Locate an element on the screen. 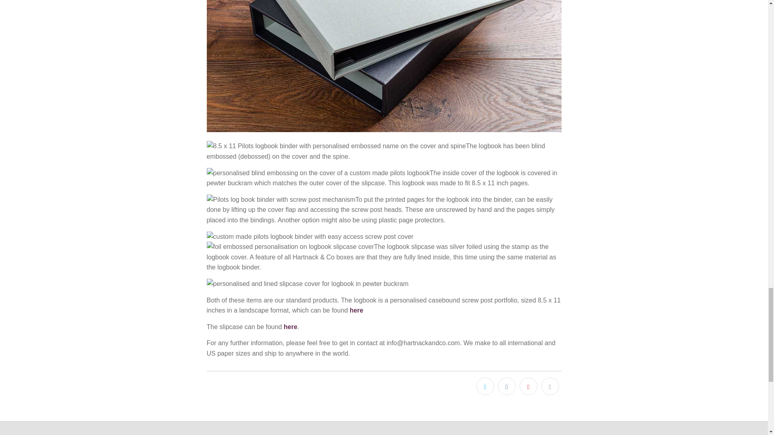 The height and width of the screenshot is (435, 774). personalised casebound binder for pilot logbook is located at coordinates (356, 310).